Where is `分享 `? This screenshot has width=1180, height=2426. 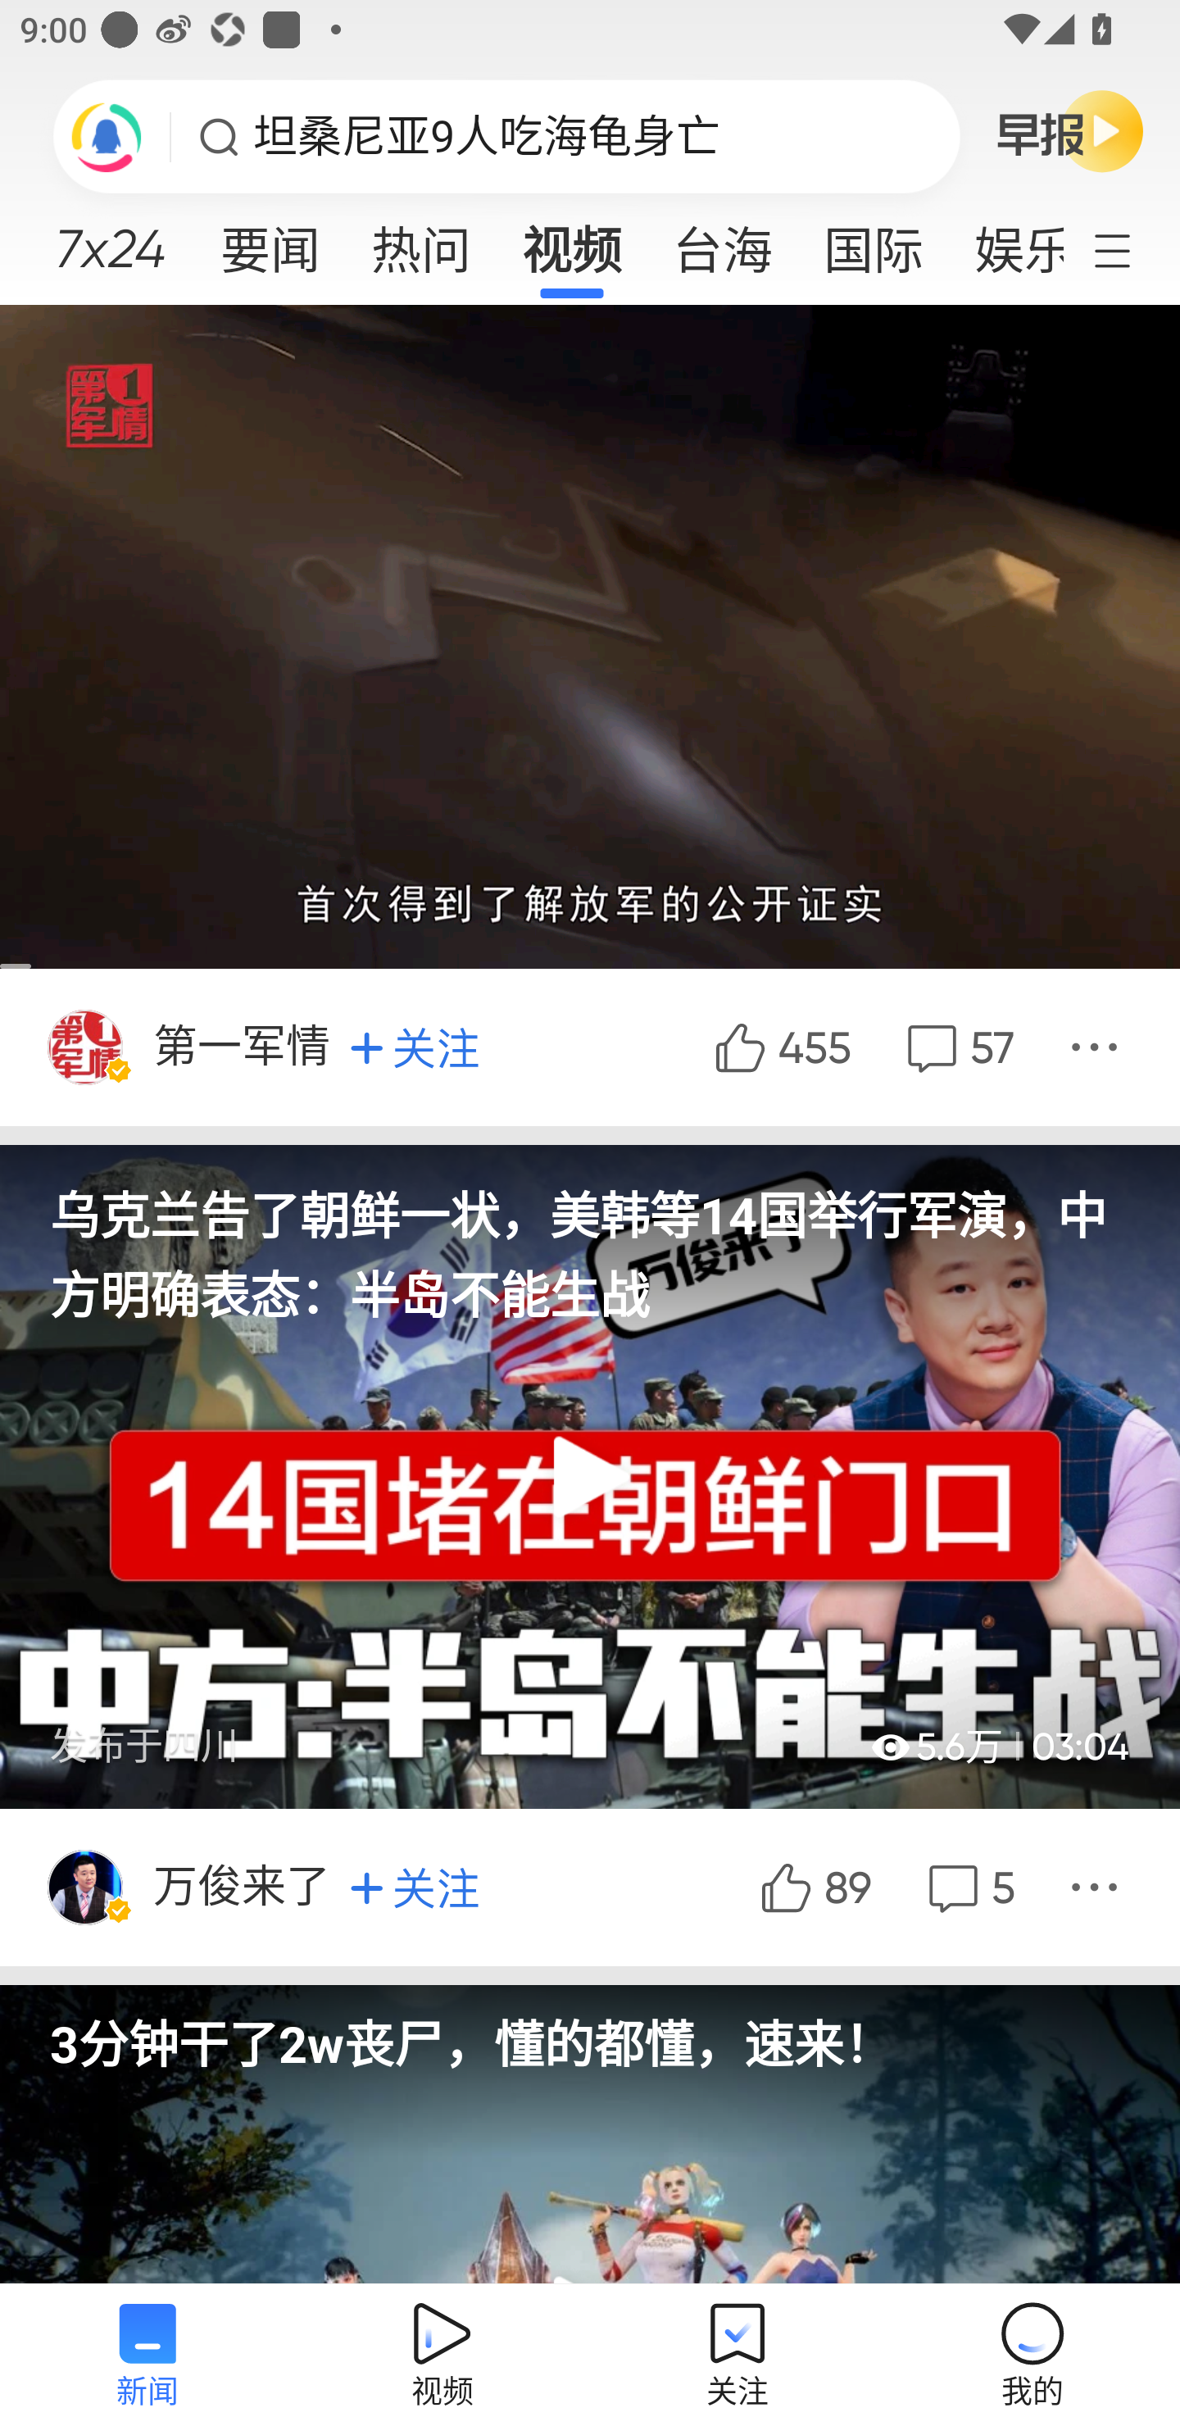 分享  is located at coordinates (1098, 1887).